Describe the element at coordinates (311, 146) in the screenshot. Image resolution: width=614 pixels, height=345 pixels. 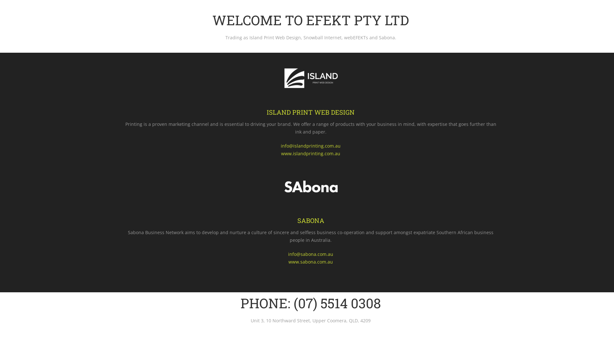
I see `info@islandprinting.com.au` at that location.